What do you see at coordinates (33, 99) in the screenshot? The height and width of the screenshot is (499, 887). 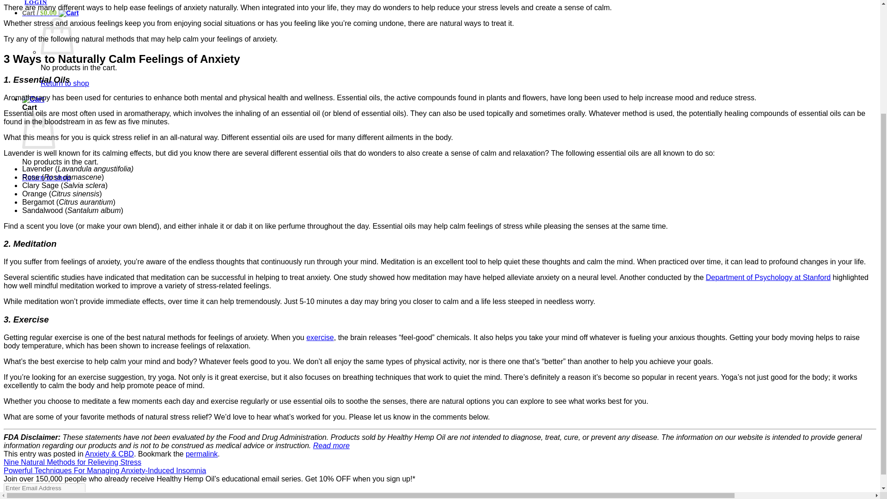 I see `Cart` at bounding box center [33, 99].